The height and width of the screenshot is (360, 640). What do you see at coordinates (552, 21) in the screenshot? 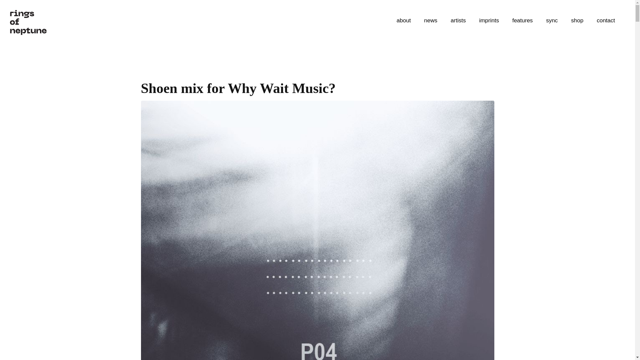
I see `sync` at bounding box center [552, 21].